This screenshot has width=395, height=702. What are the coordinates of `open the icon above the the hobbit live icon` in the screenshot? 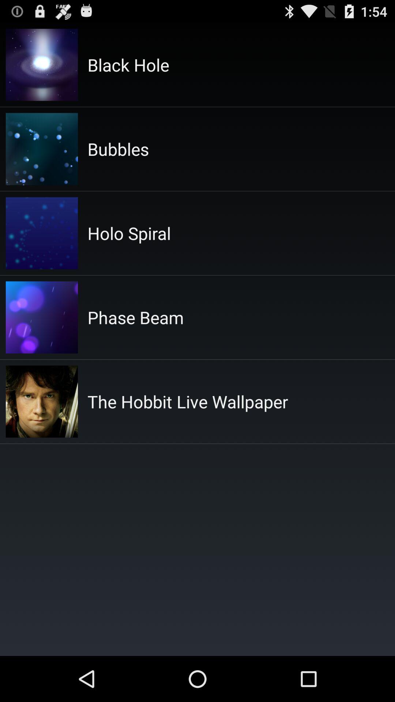 It's located at (135, 317).